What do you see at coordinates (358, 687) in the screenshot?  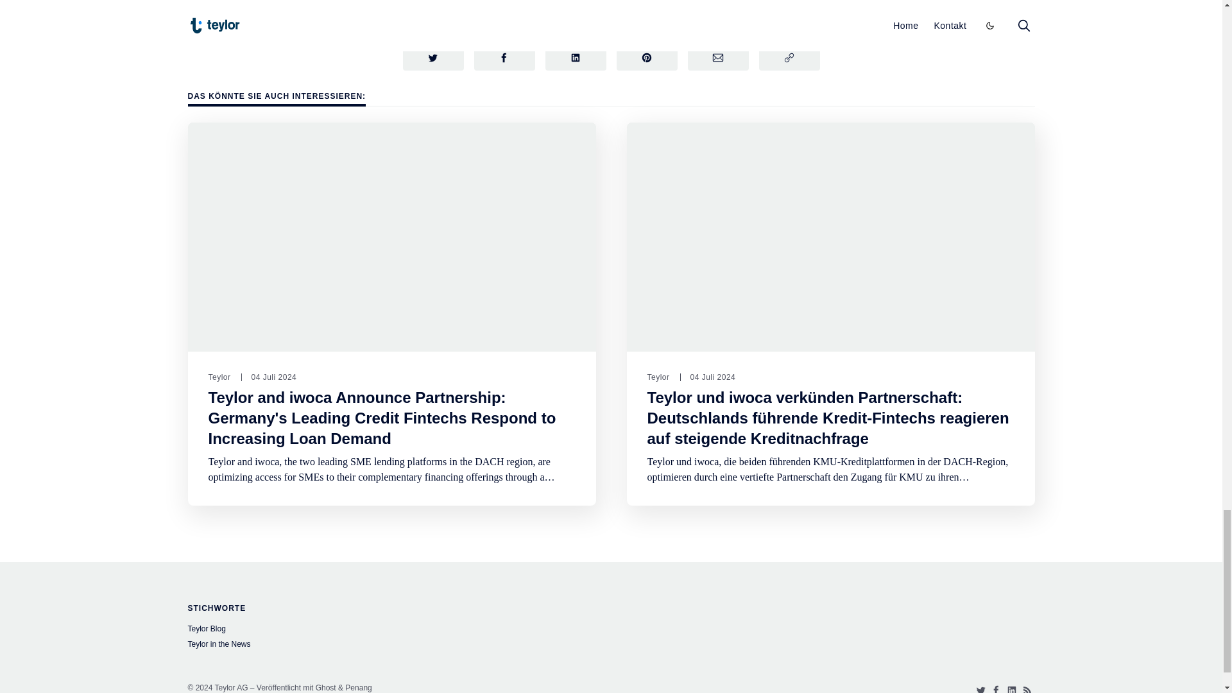 I see `Penang` at bounding box center [358, 687].